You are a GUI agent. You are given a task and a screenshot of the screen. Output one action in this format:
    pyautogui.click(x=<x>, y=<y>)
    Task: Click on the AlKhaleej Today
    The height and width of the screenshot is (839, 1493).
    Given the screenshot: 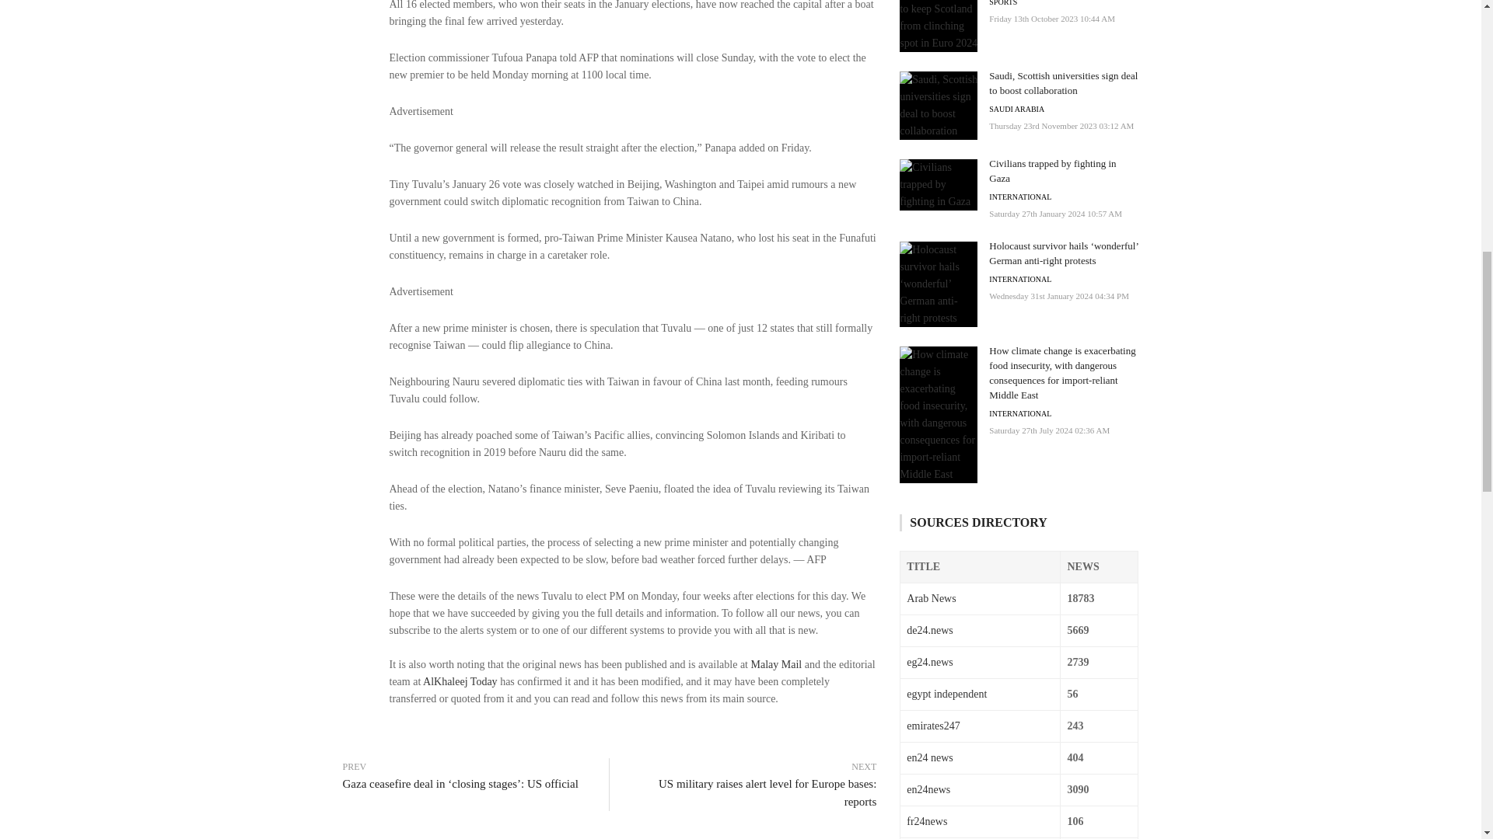 What is the action you would take?
    pyautogui.click(x=460, y=681)
    